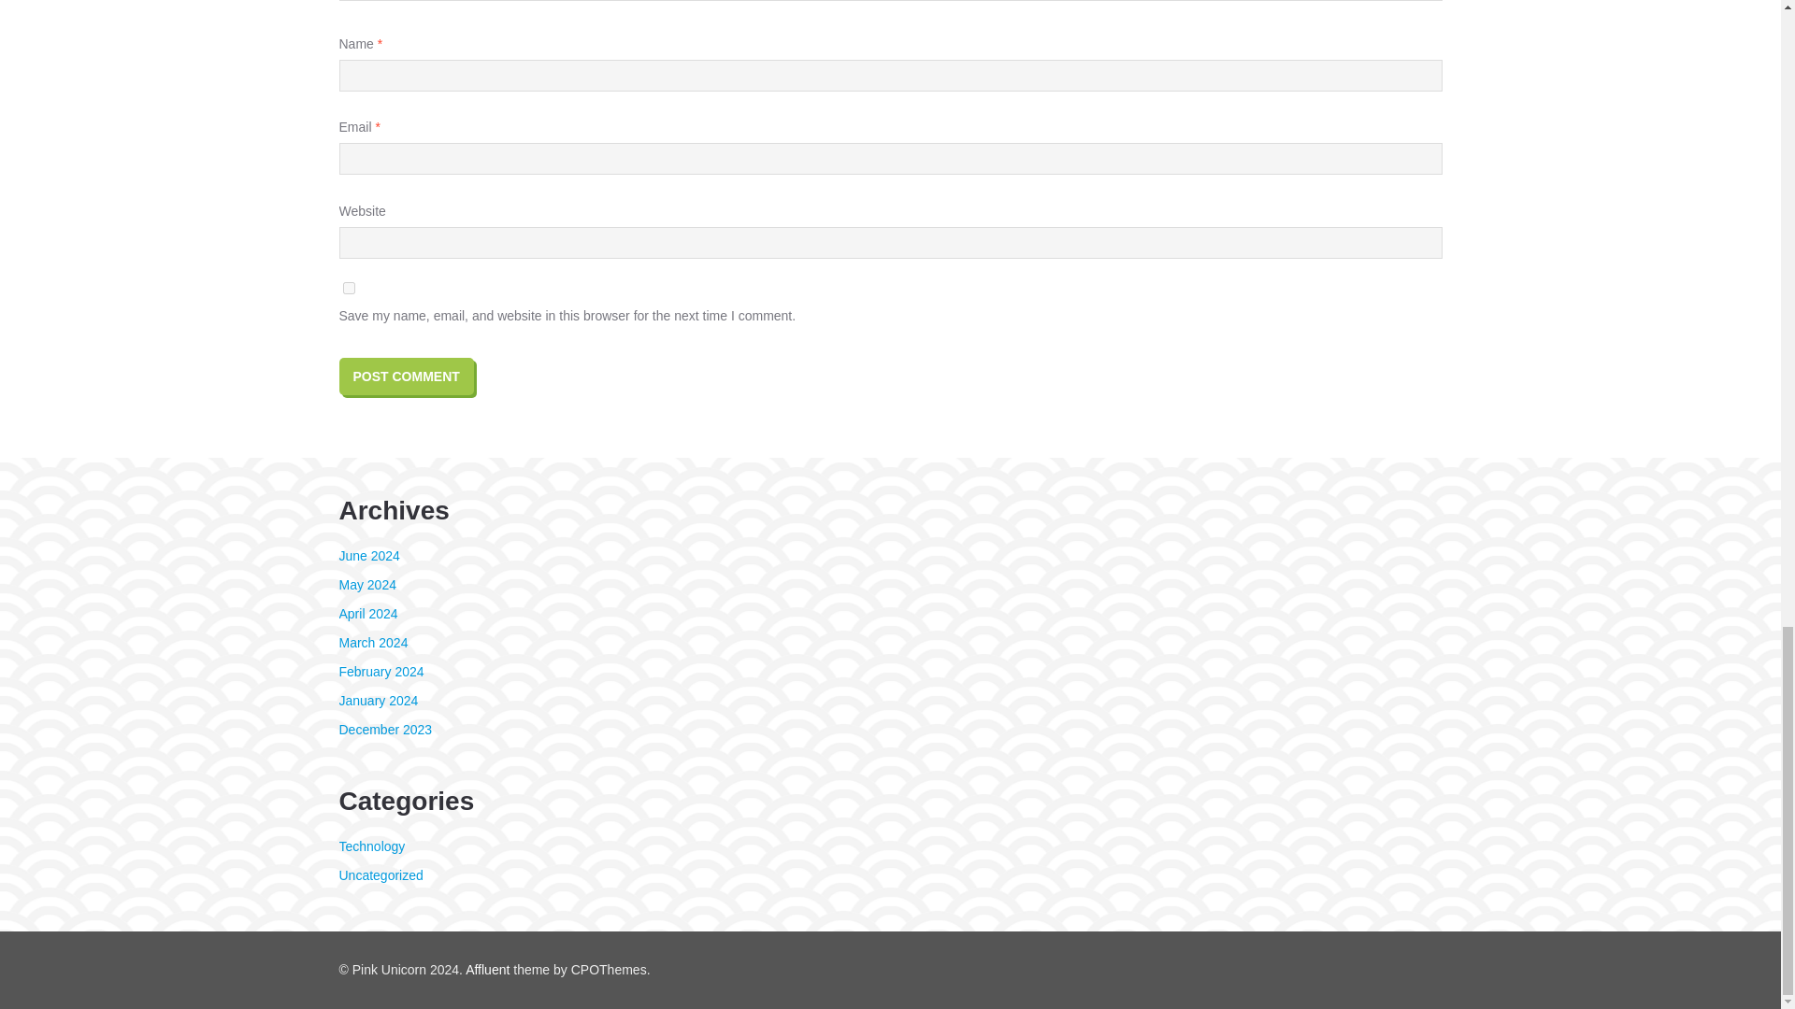  Describe the element at coordinates (406, 377) in the screenshot. I see `Post Comment` at that location.